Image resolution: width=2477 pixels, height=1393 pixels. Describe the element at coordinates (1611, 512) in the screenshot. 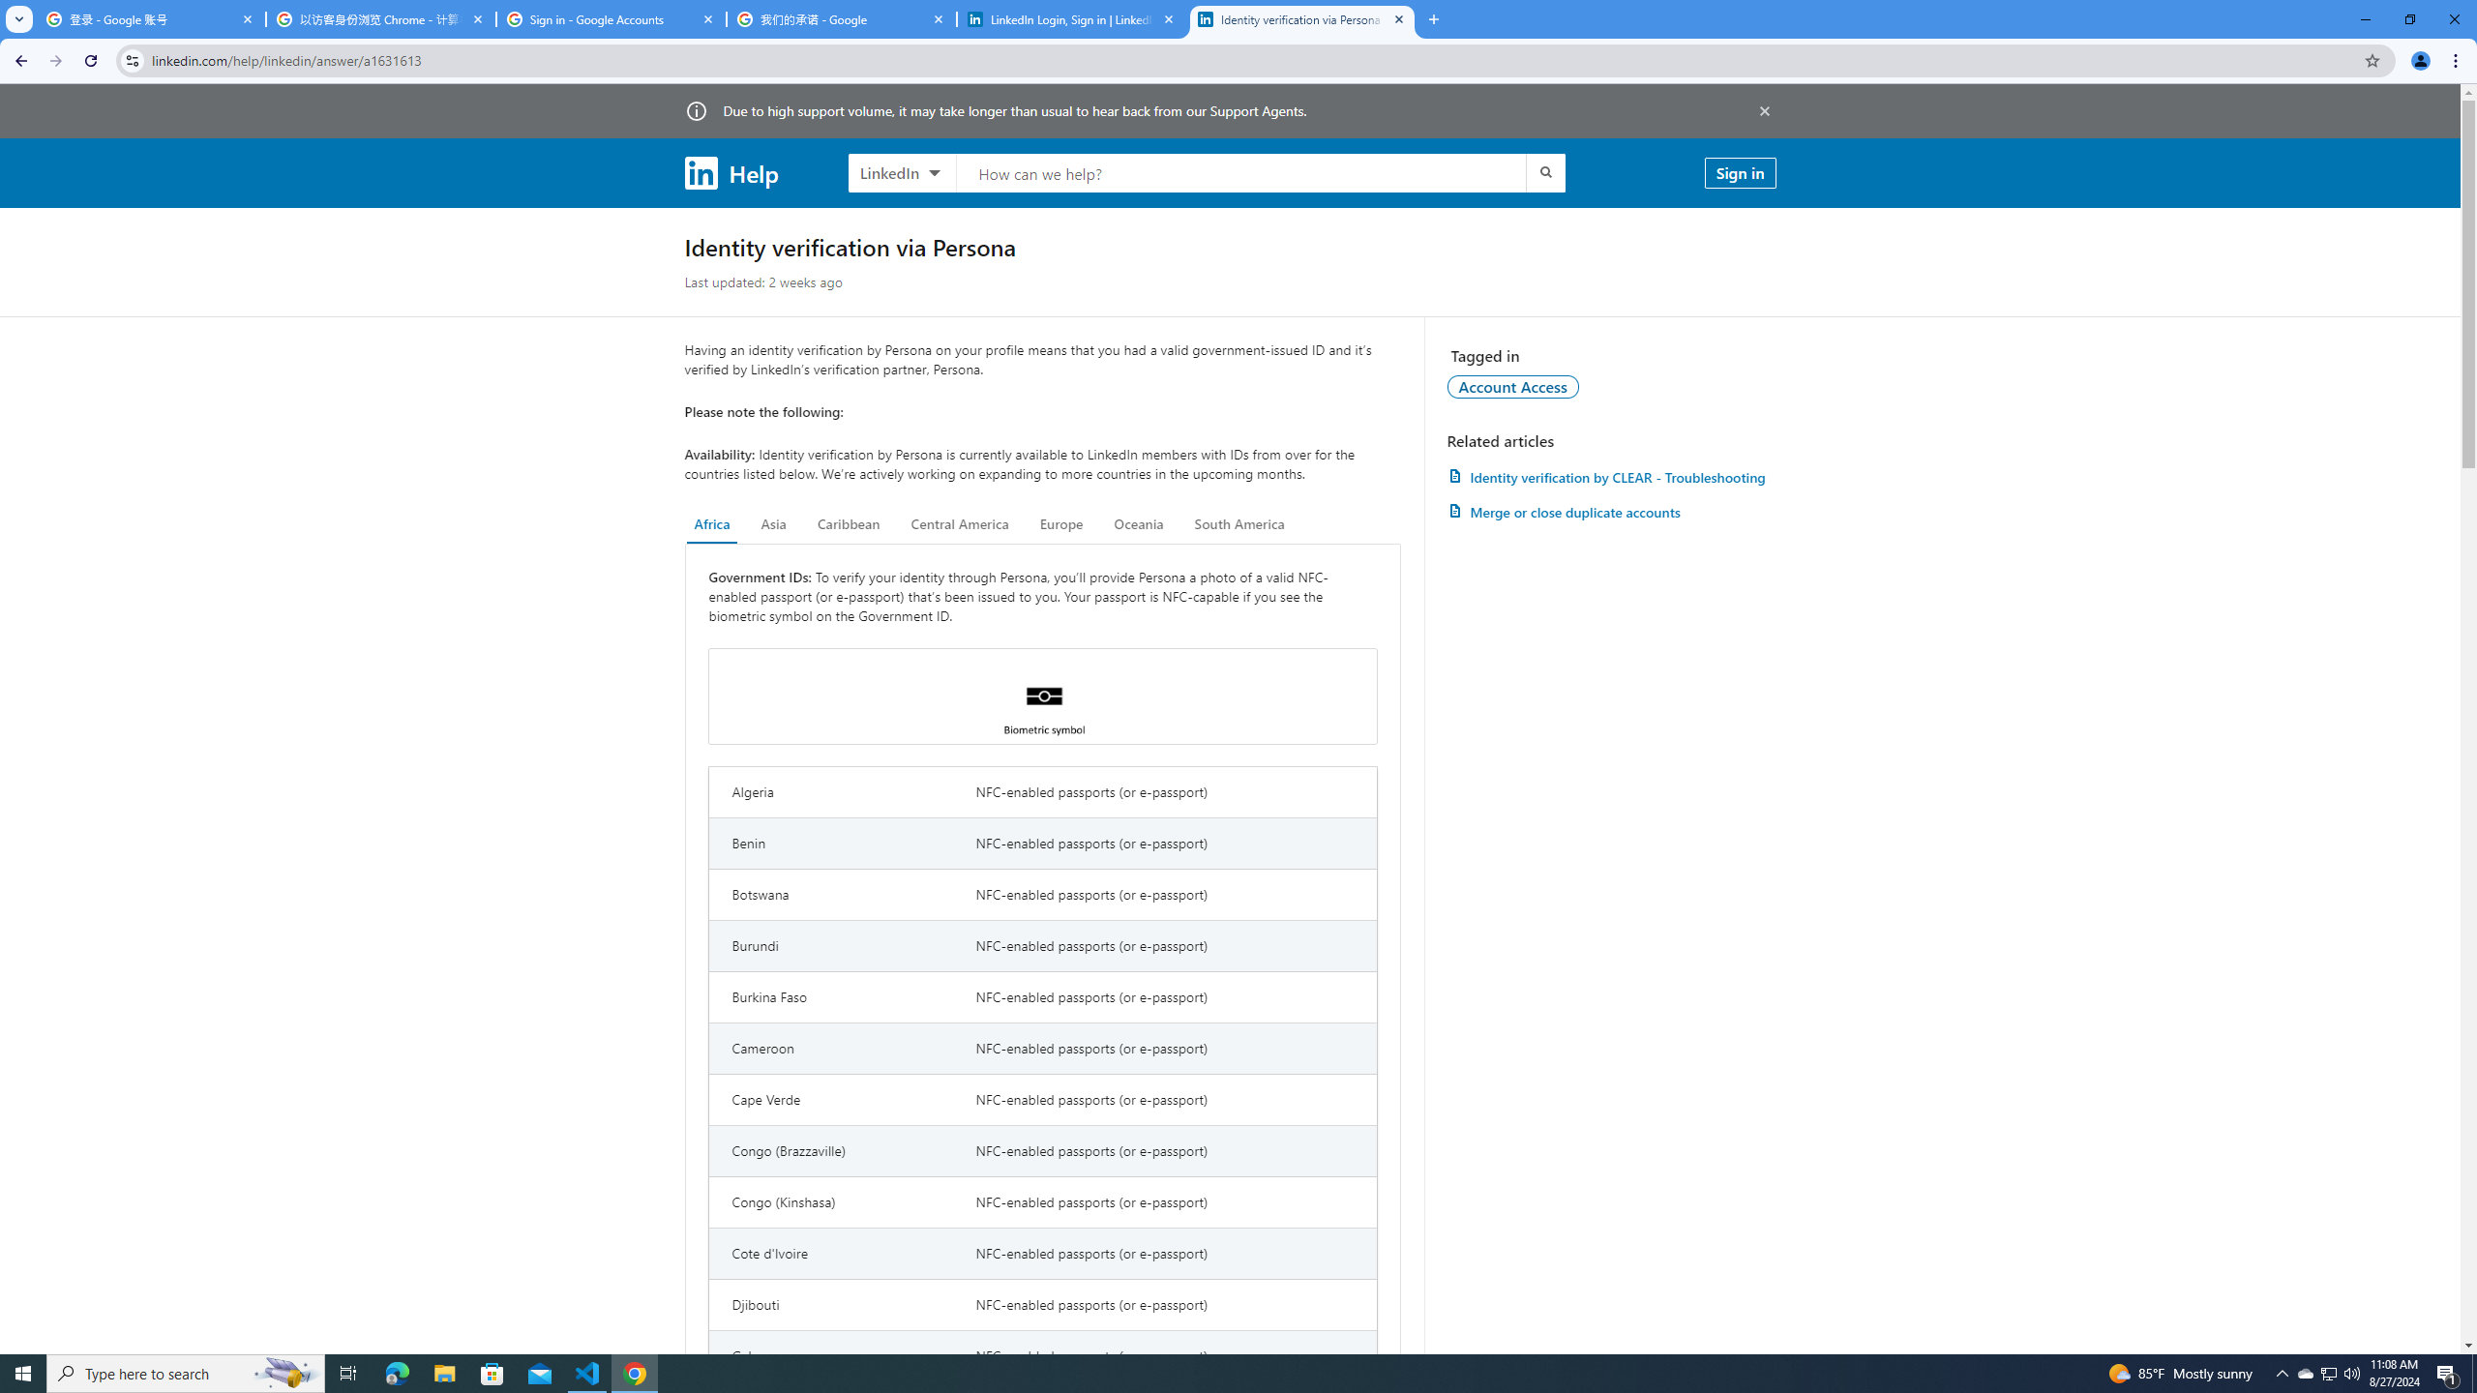

I see `Merge or close duplicate accounts` at that location.